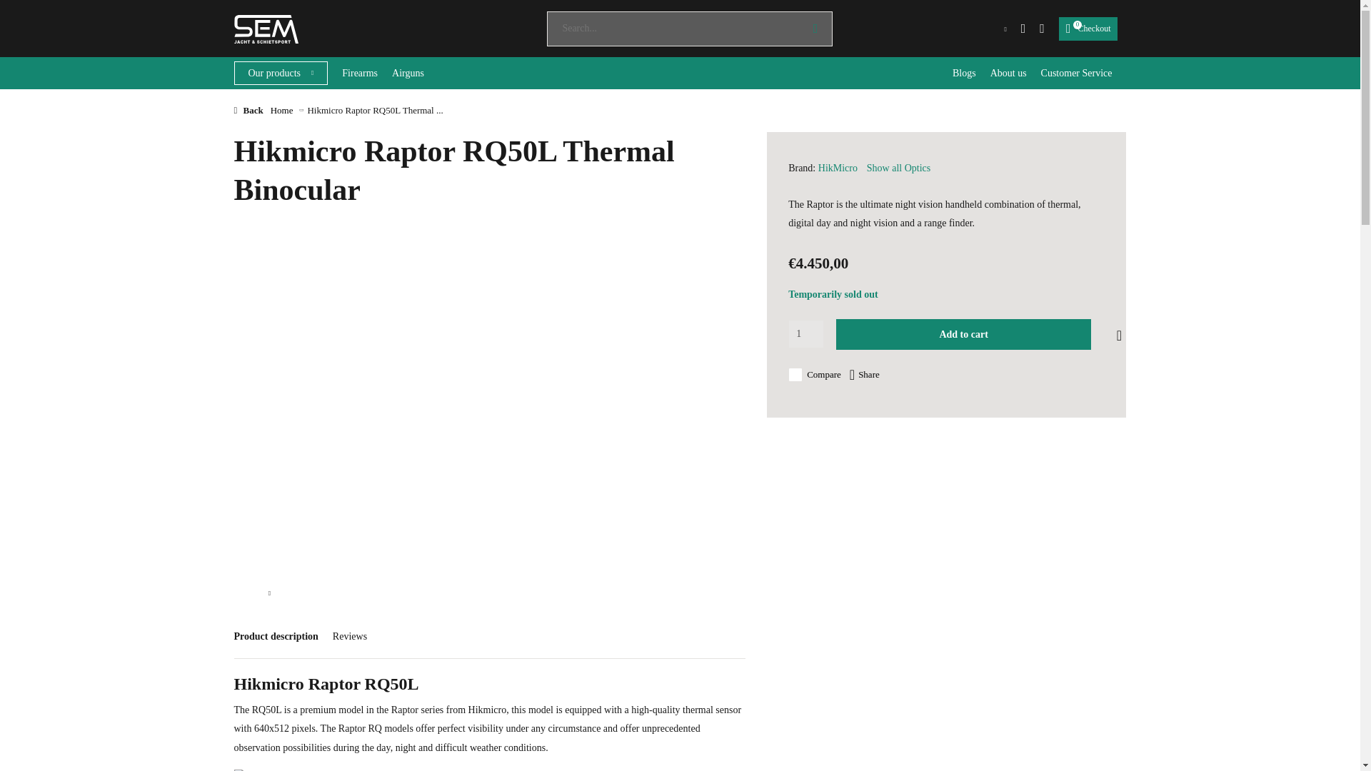  What do you see at coordinates (815, 29) in the screenshot?
I see `Search` at bounding box center [815, 29].